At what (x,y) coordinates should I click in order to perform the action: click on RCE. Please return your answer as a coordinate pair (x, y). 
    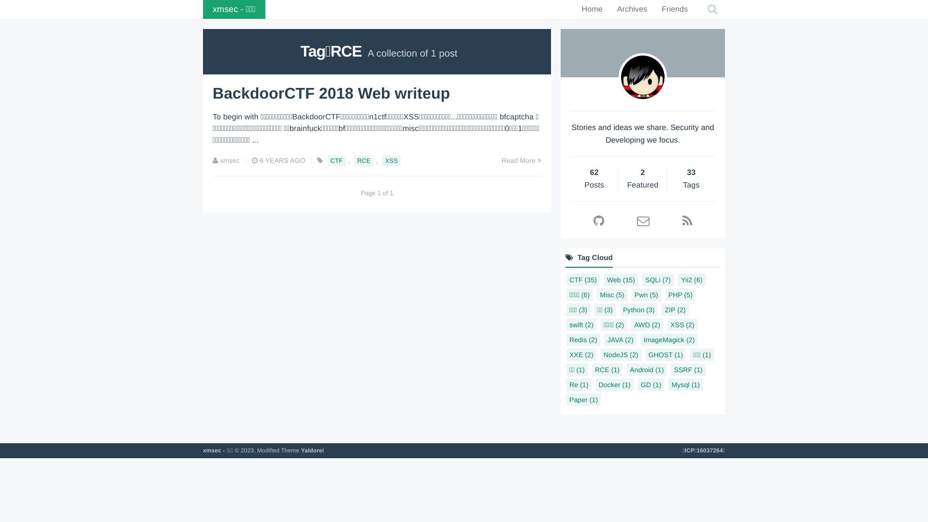
    Looking at the image, I should click on (364, 161).